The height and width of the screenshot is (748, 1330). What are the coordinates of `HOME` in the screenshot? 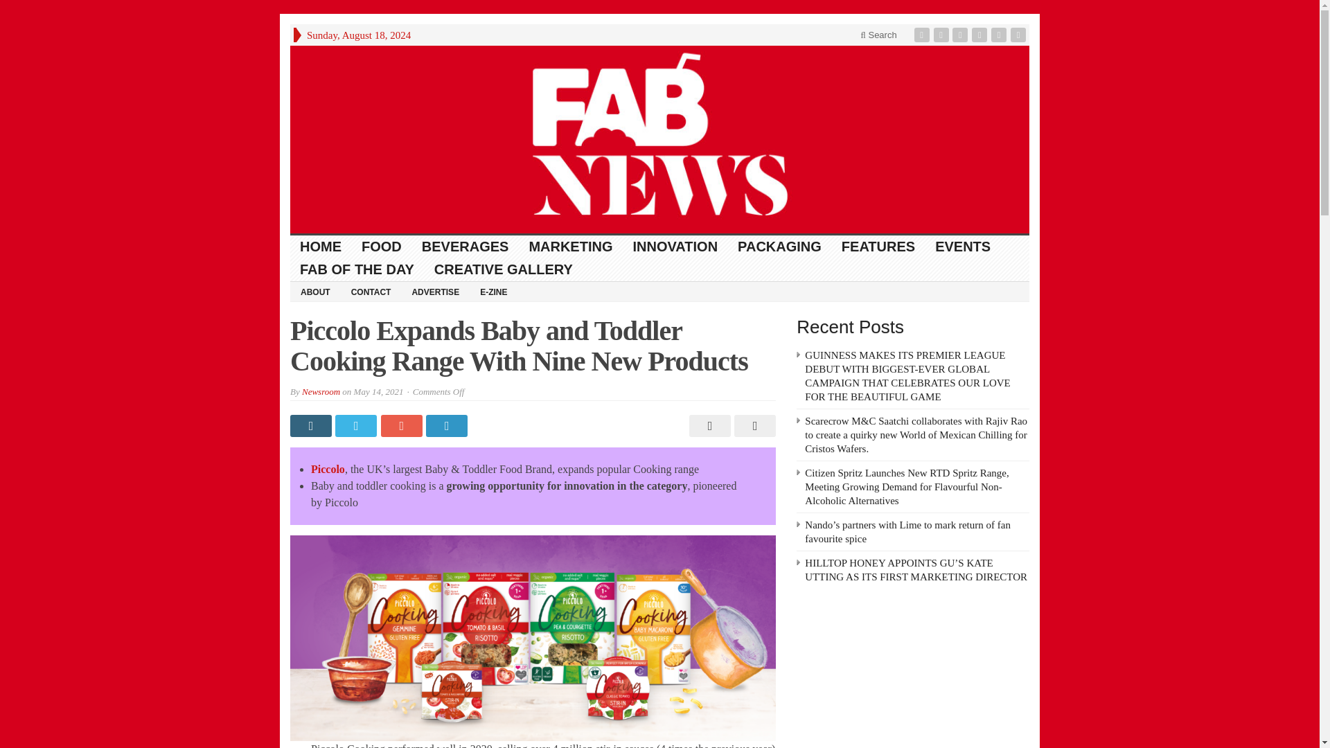 It's located at (321, 247).